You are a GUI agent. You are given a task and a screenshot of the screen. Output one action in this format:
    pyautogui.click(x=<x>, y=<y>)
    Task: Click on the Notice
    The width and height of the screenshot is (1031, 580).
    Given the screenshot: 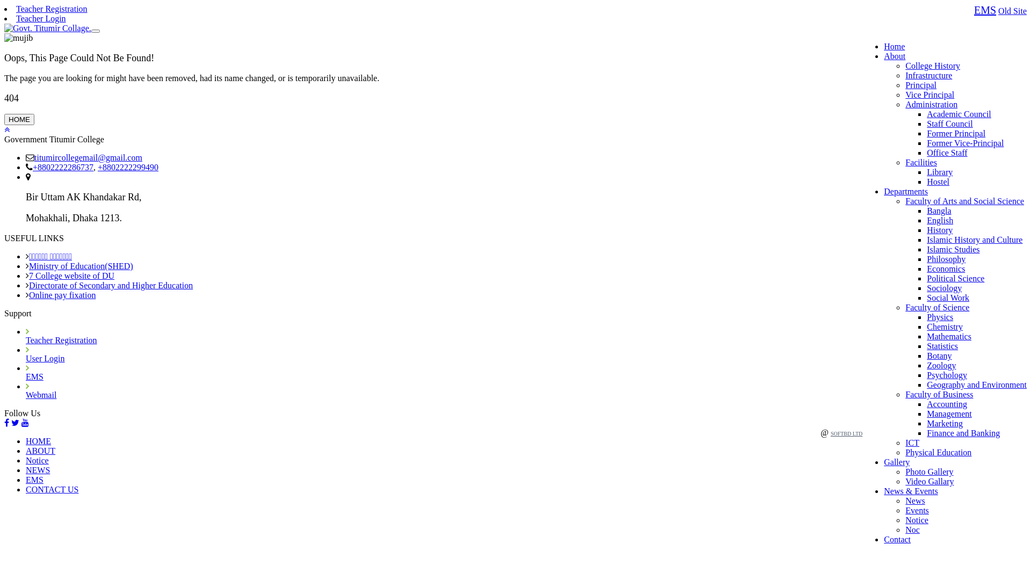 What is the action you would take?
    pyautogui.click(x=38, y=461)
    